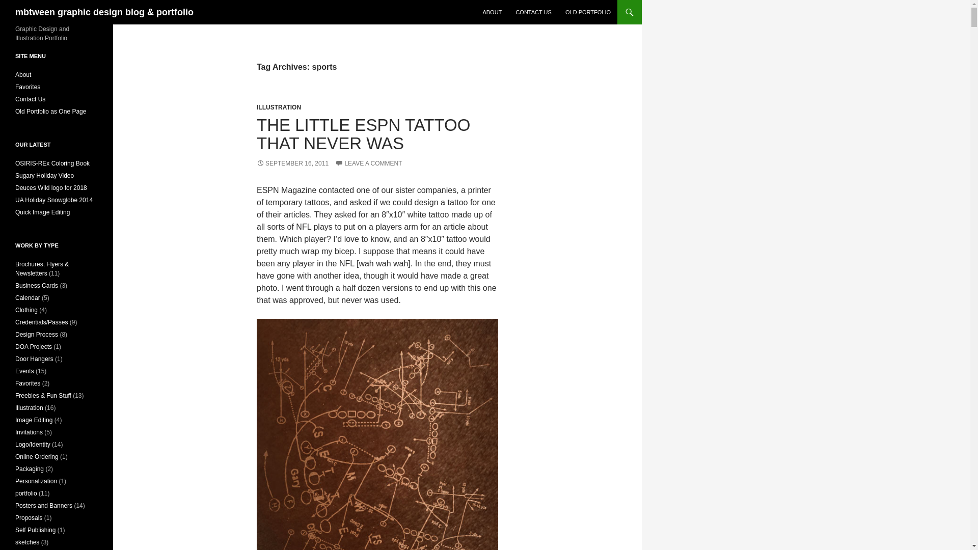 The height and width of the screenshot is (550, 978). I want to click on THE LITTLE ESPN TATTOO THAT NEVER WAS, so click(363, 134).